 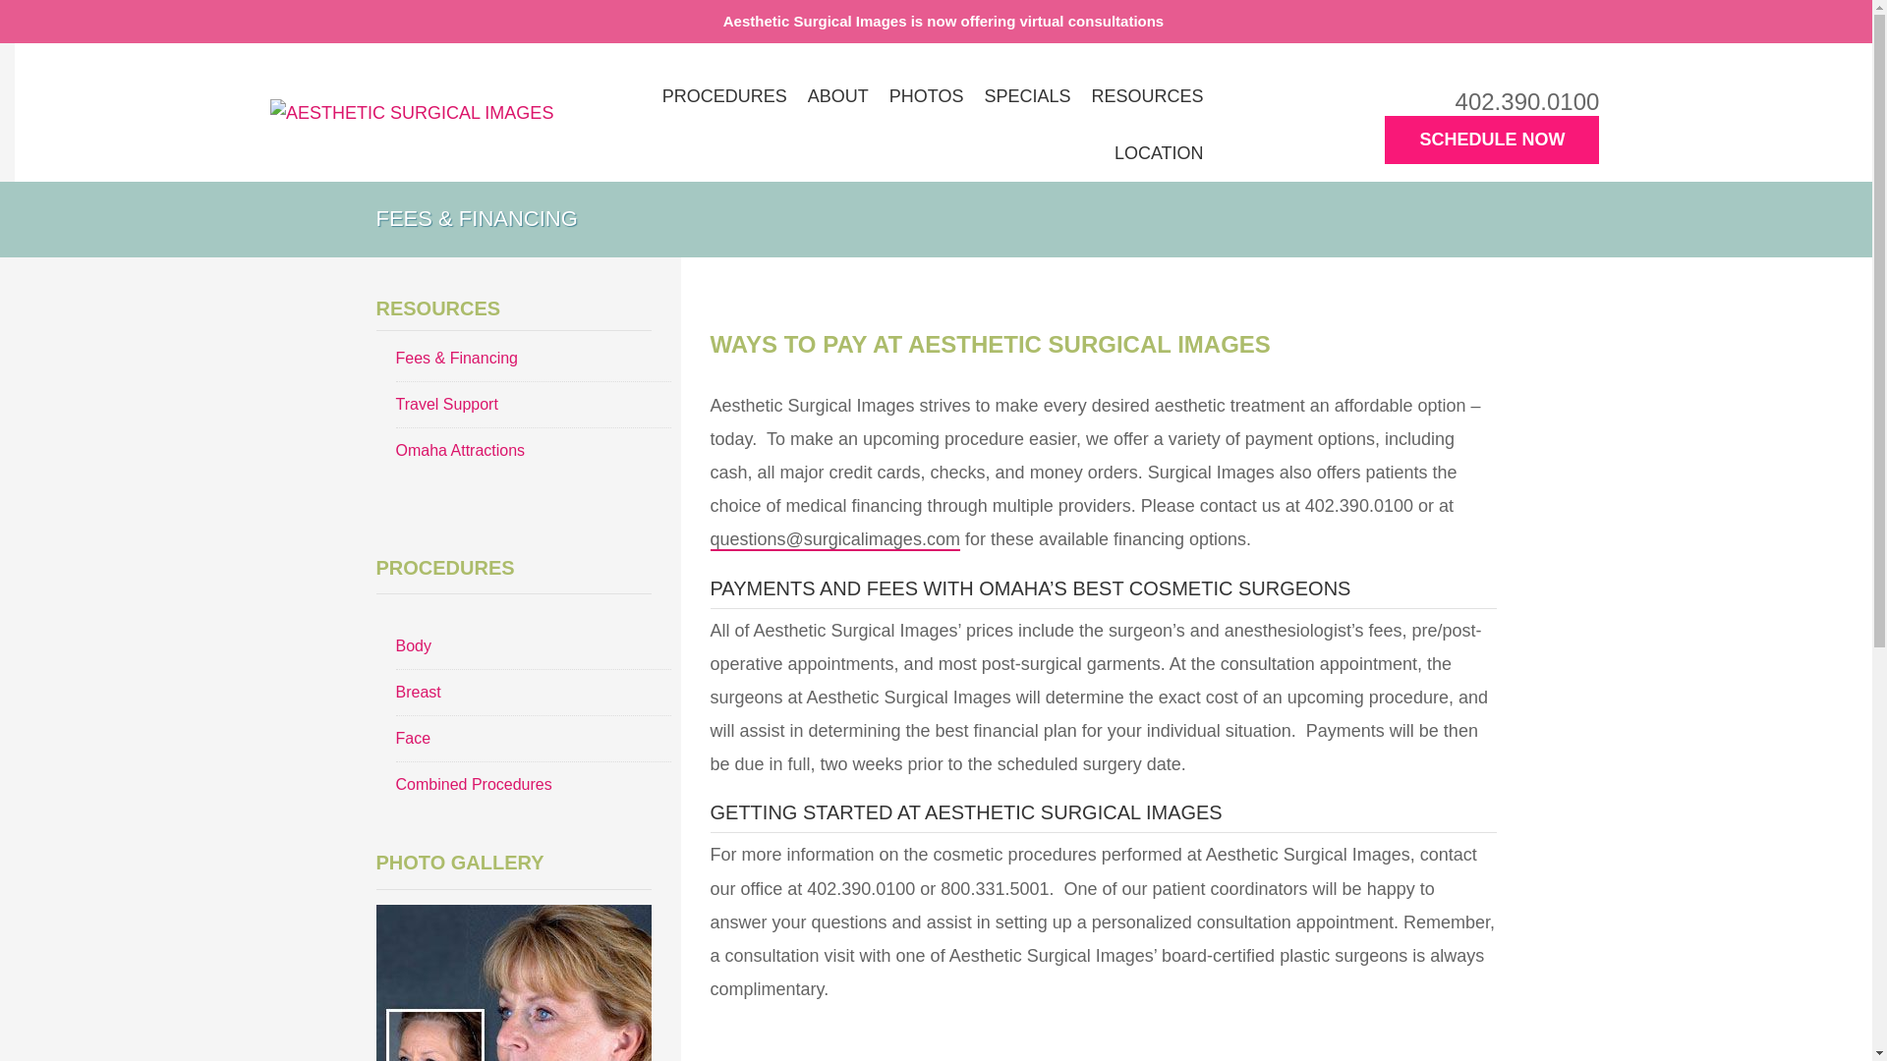 I want to click on PROCEDURES, so click(x=724, y=96).